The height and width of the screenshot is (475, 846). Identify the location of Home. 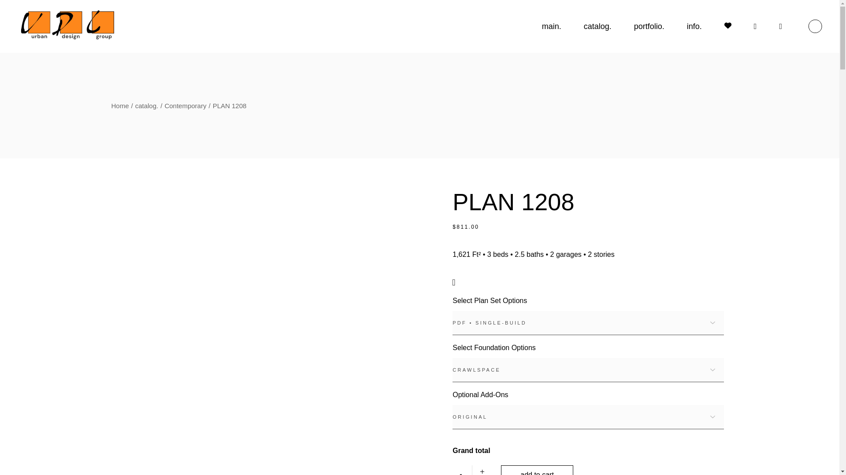
(119, 106).